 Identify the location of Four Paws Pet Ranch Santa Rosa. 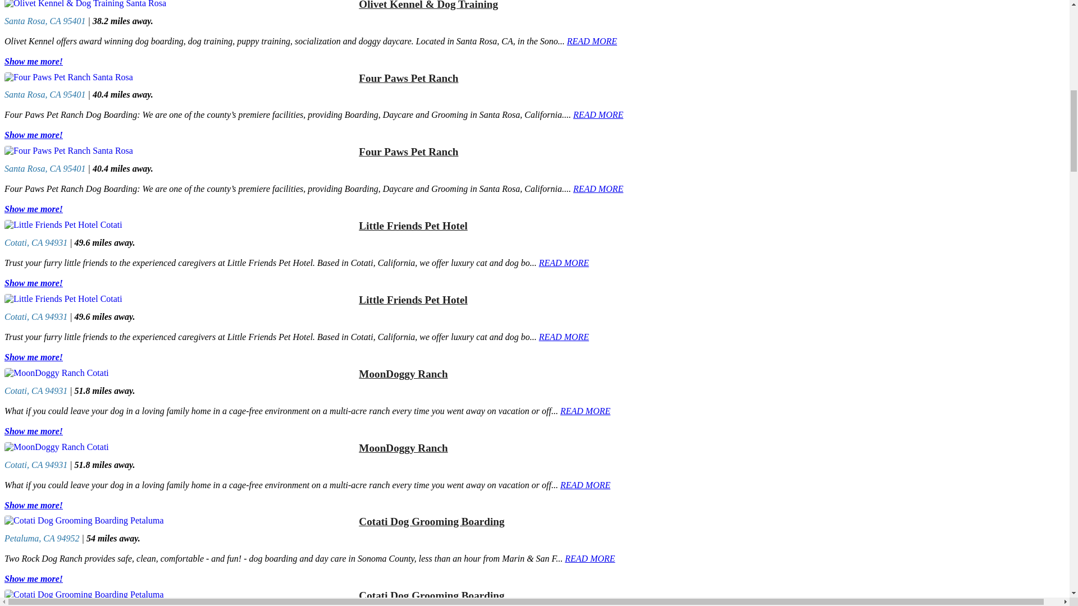
(179, 150).